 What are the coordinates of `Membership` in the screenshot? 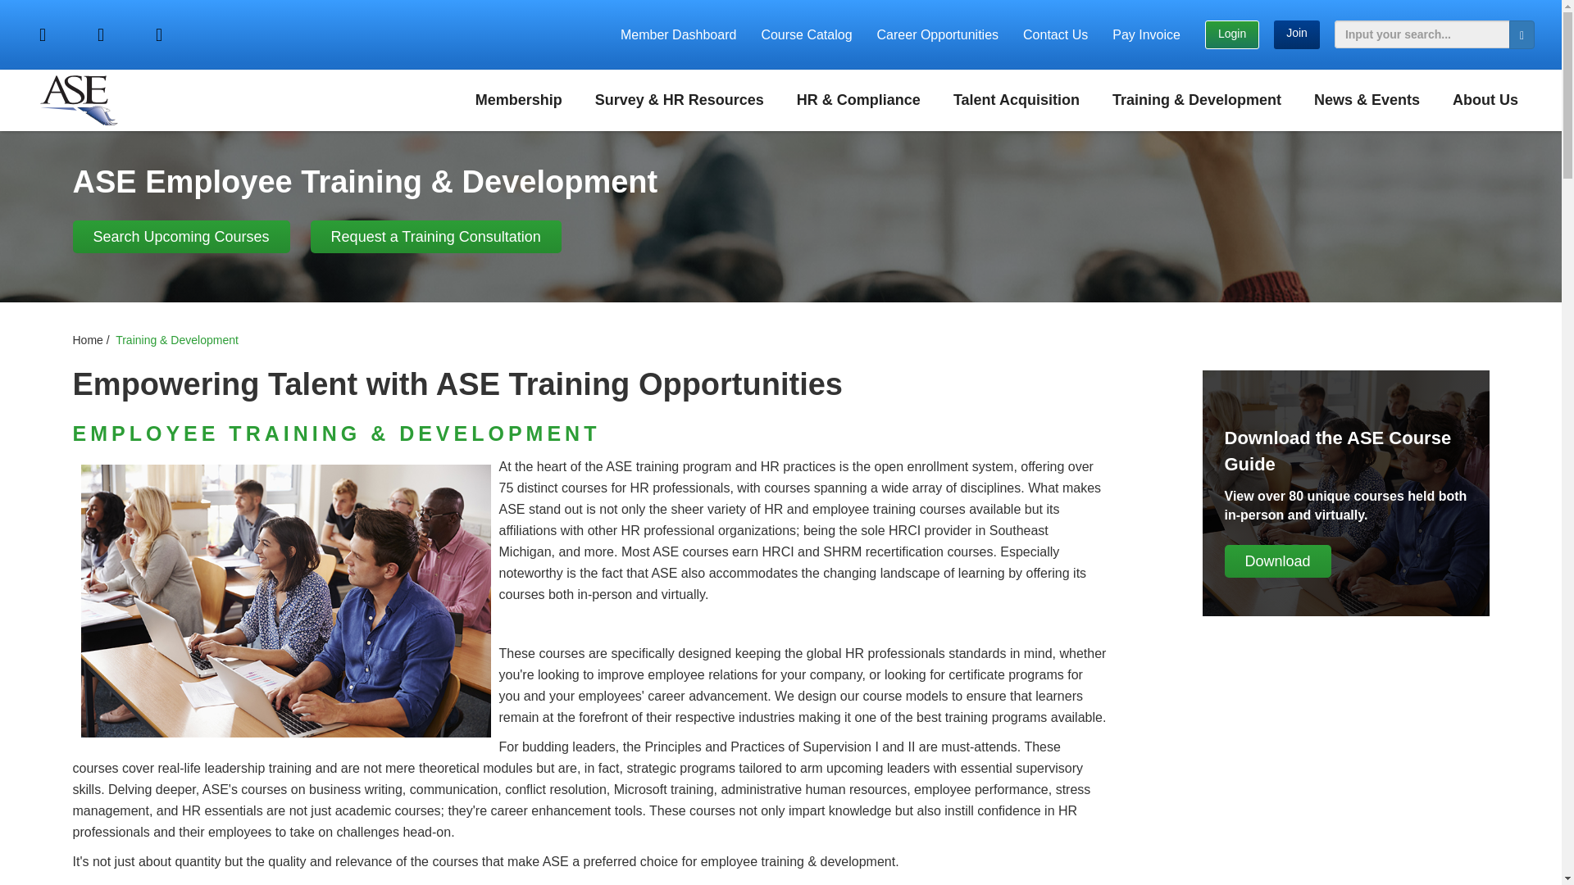 It's located at (519, 100).